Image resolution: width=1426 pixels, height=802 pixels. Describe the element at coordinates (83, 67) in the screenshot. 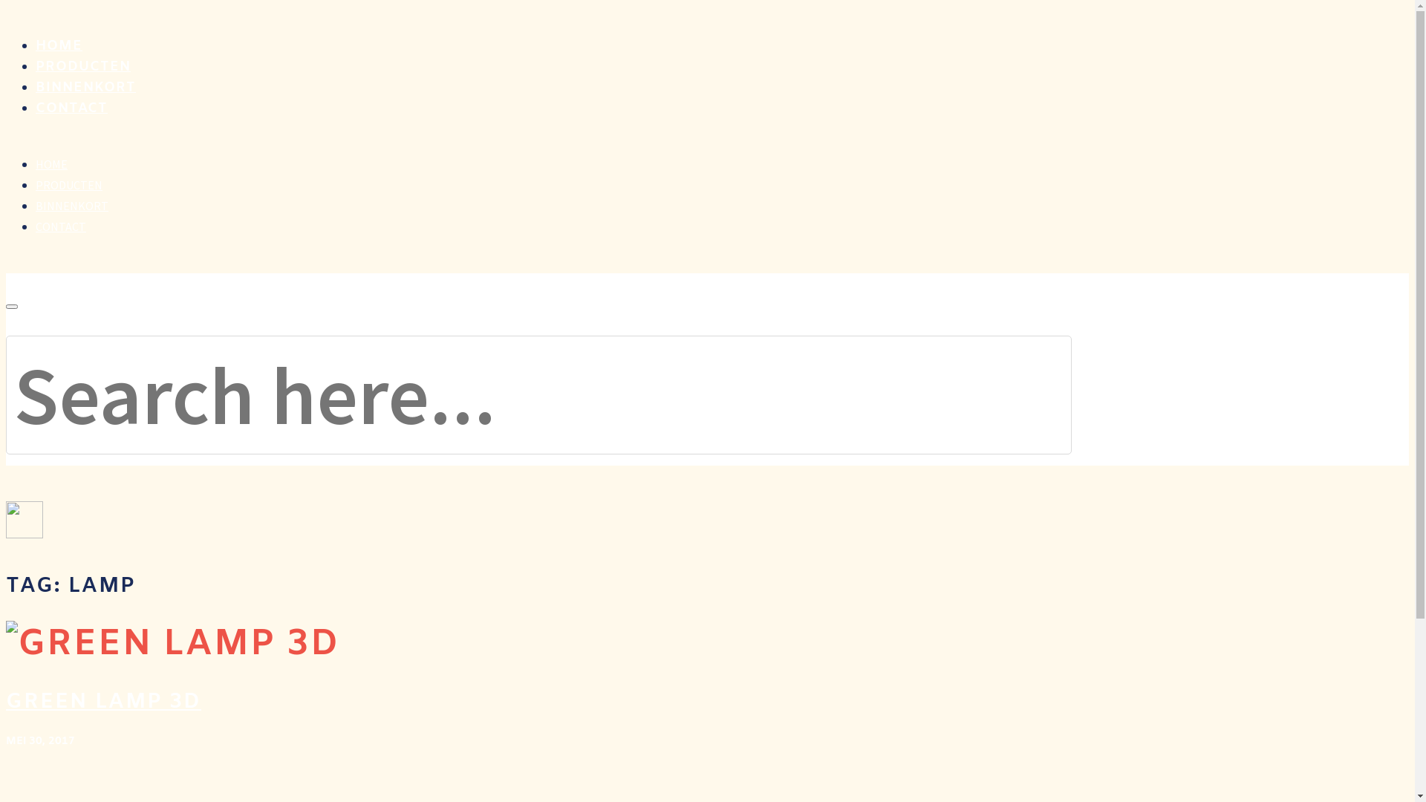

I see `PRODUCTEN` at that location.